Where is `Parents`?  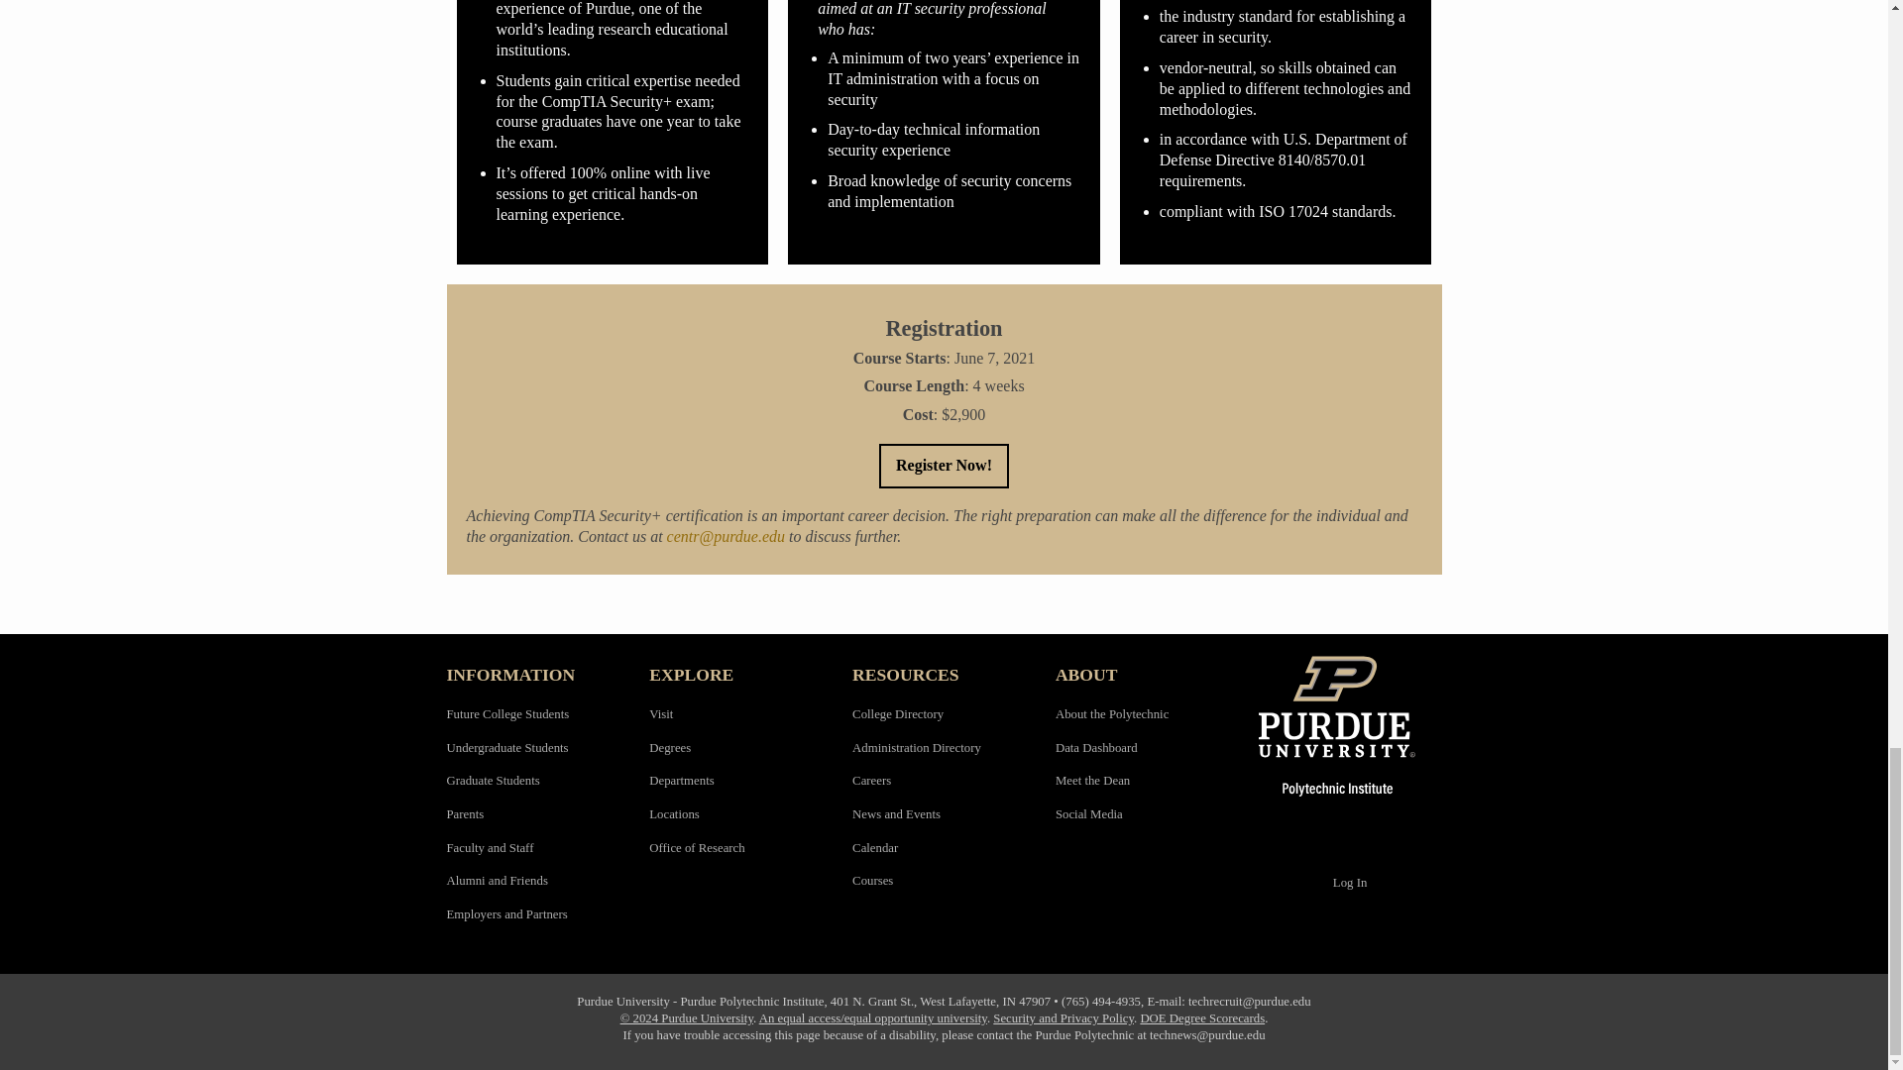
Parents is located at coordinates (464, 814).